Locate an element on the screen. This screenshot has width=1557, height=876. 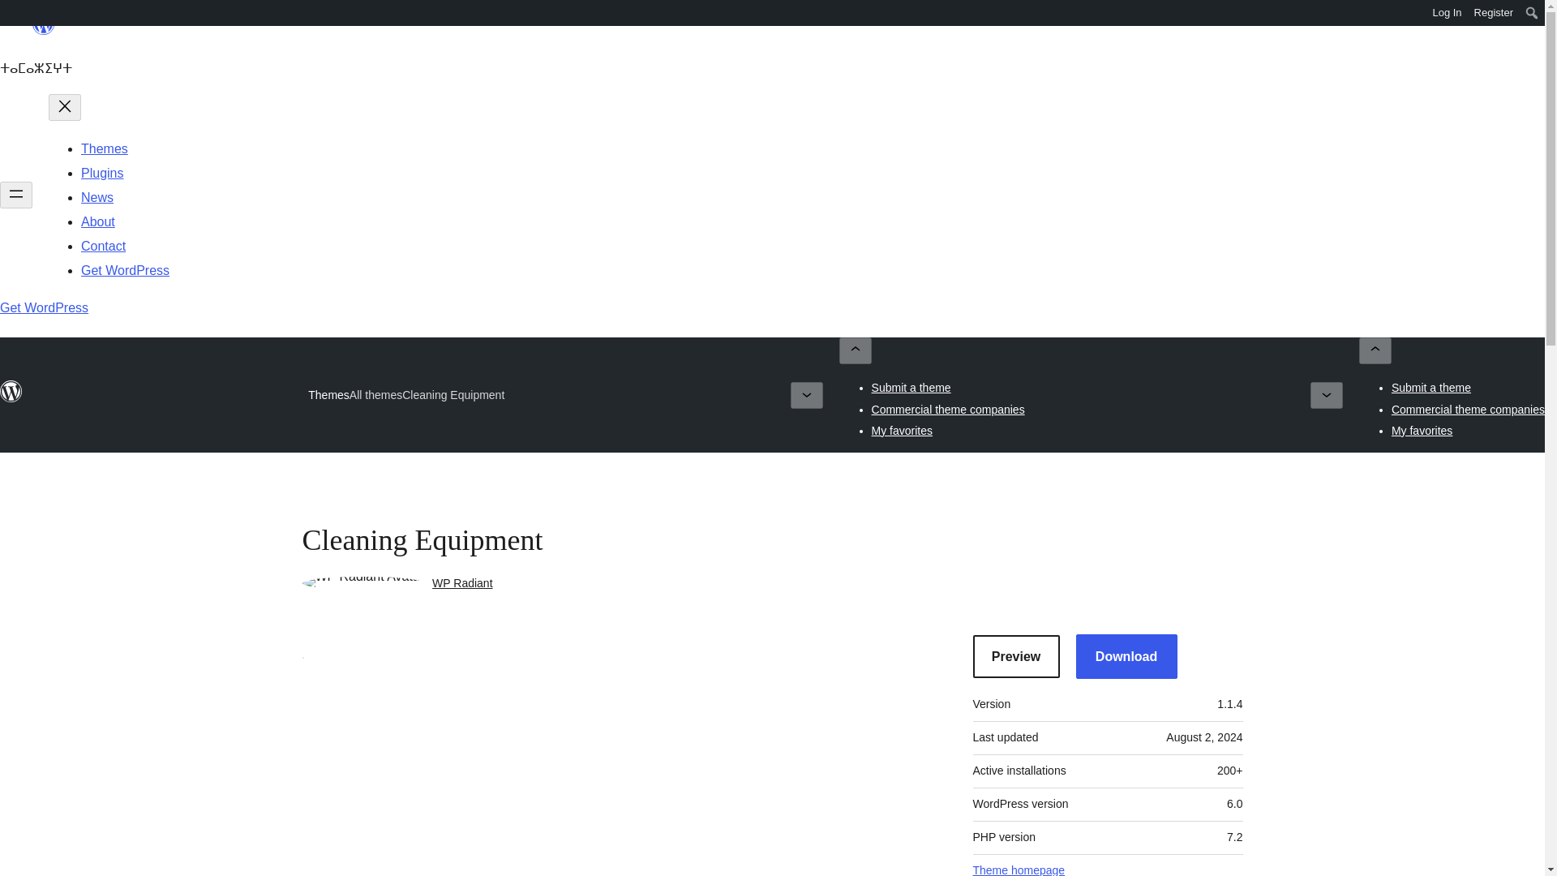
Themes is located at coordinates (328, 394).